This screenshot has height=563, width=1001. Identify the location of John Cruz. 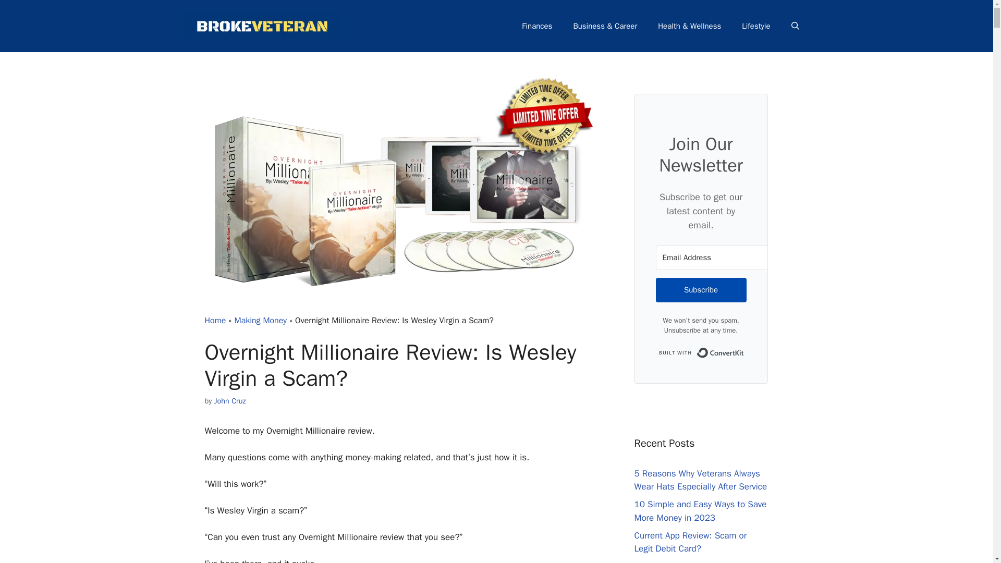
(230, 400).